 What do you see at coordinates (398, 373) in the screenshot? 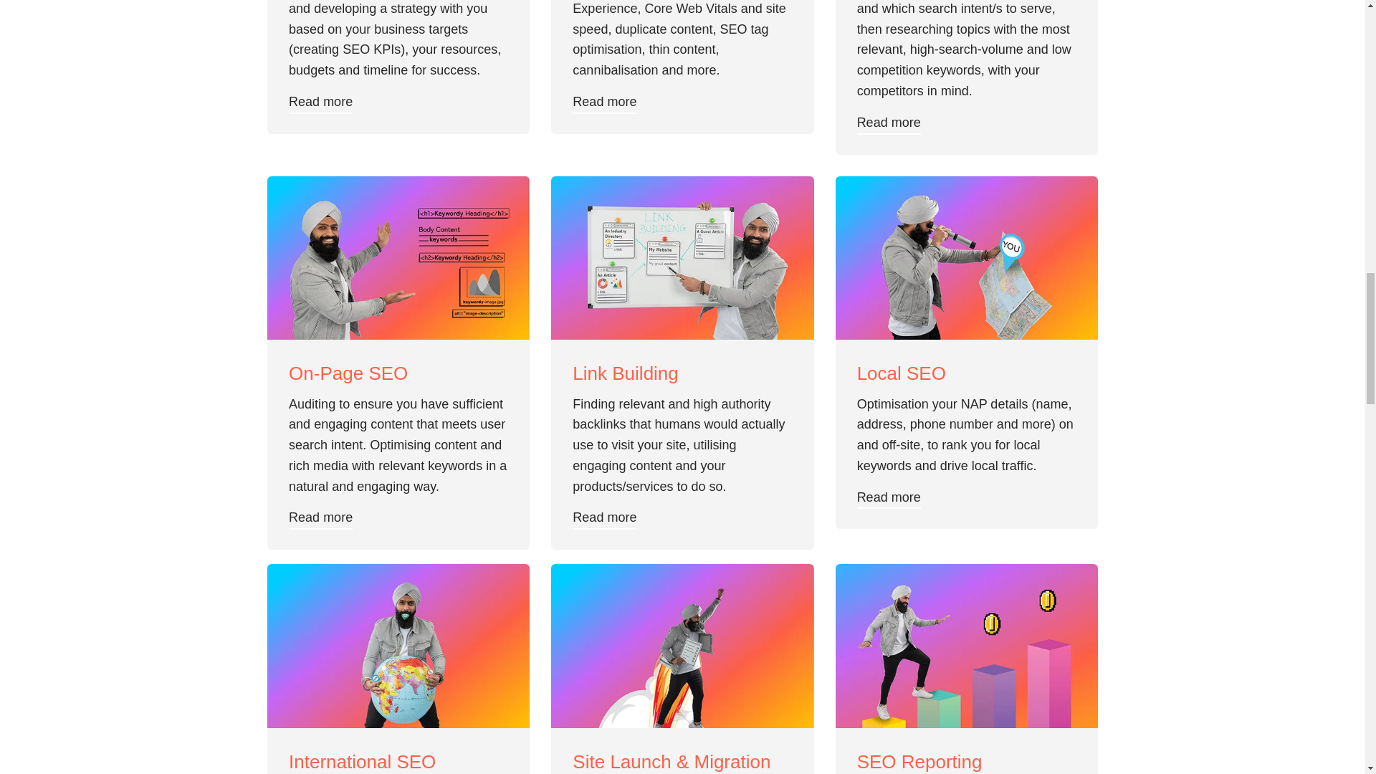
I see `On-Page SEO` at bounding box center [398, 373].